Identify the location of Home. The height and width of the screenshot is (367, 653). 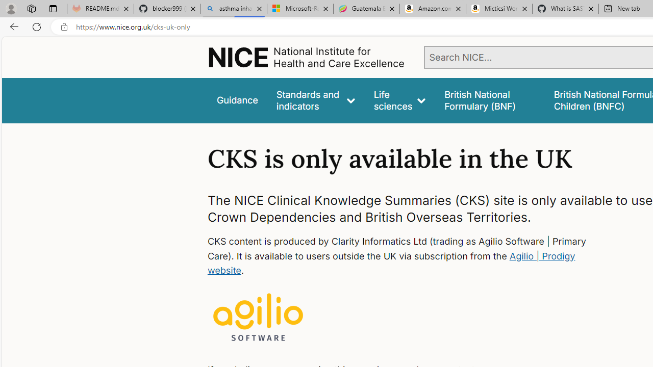
(306, 57).